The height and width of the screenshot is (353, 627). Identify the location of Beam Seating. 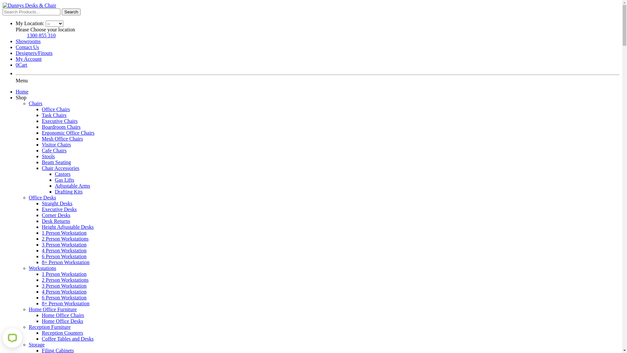
(56, 162).